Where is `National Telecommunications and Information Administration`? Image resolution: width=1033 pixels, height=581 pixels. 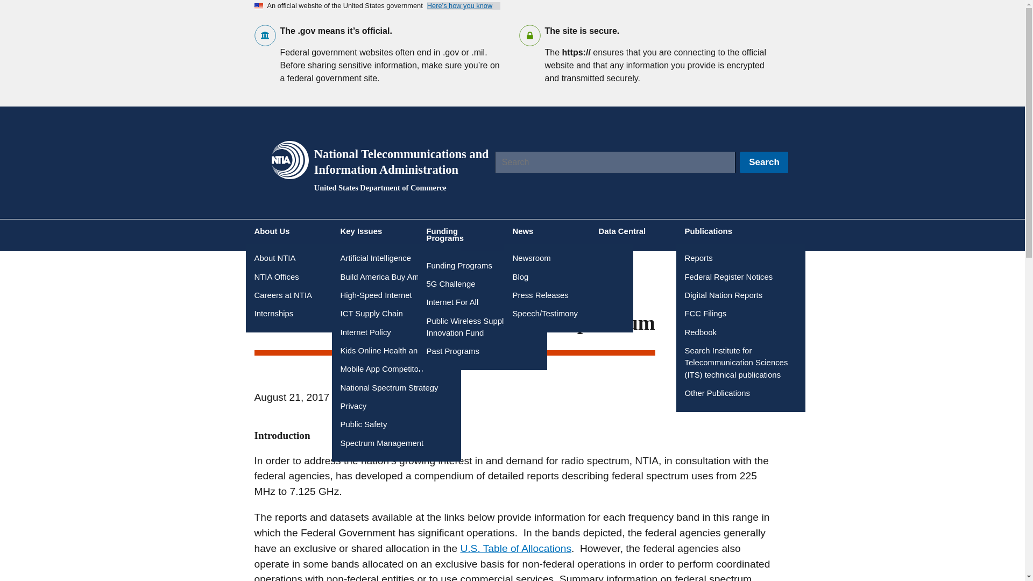
National Telecommunications and Information Administration is located at coordinates (401, 162).